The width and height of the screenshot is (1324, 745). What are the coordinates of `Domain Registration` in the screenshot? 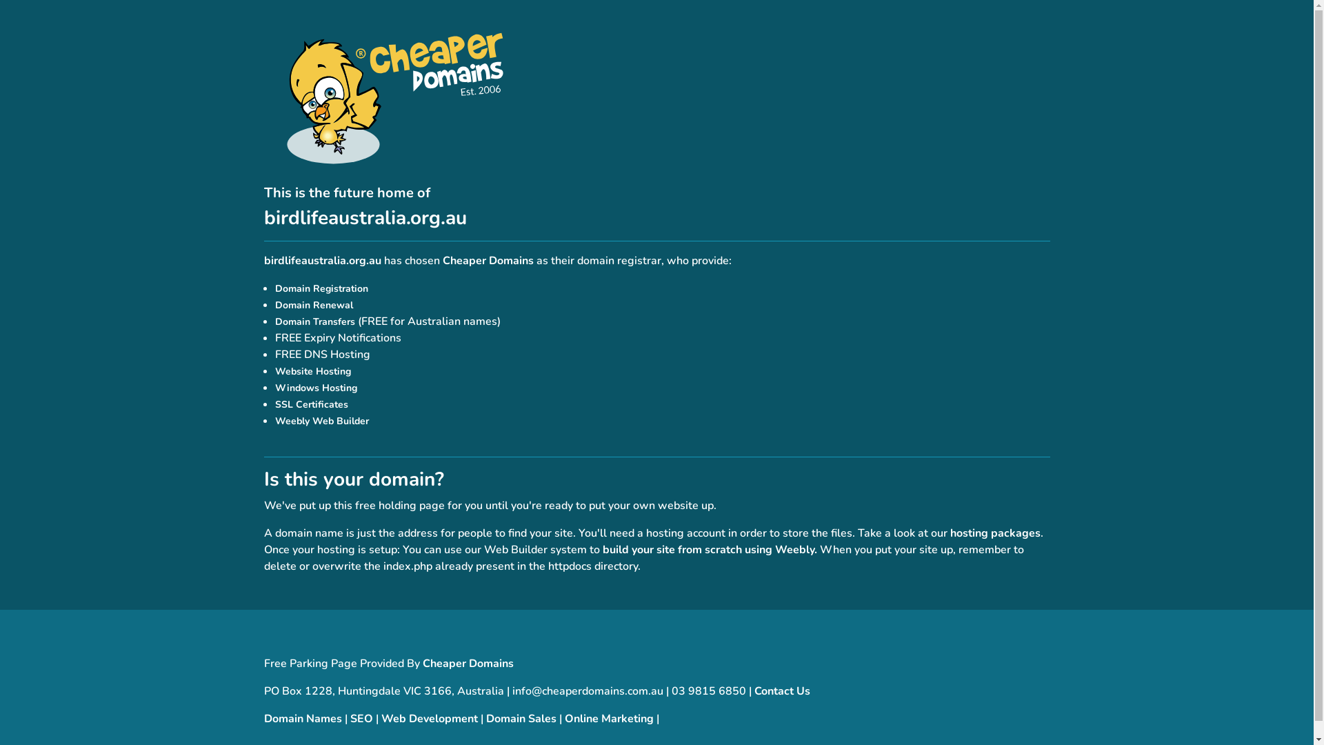 It's located at (321, 288).